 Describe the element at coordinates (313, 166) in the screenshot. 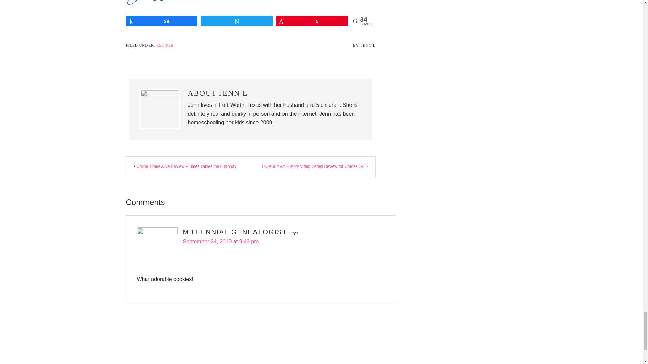

I see `HiGASFY Art History Video Series Review for Grades 1-8` at that location.